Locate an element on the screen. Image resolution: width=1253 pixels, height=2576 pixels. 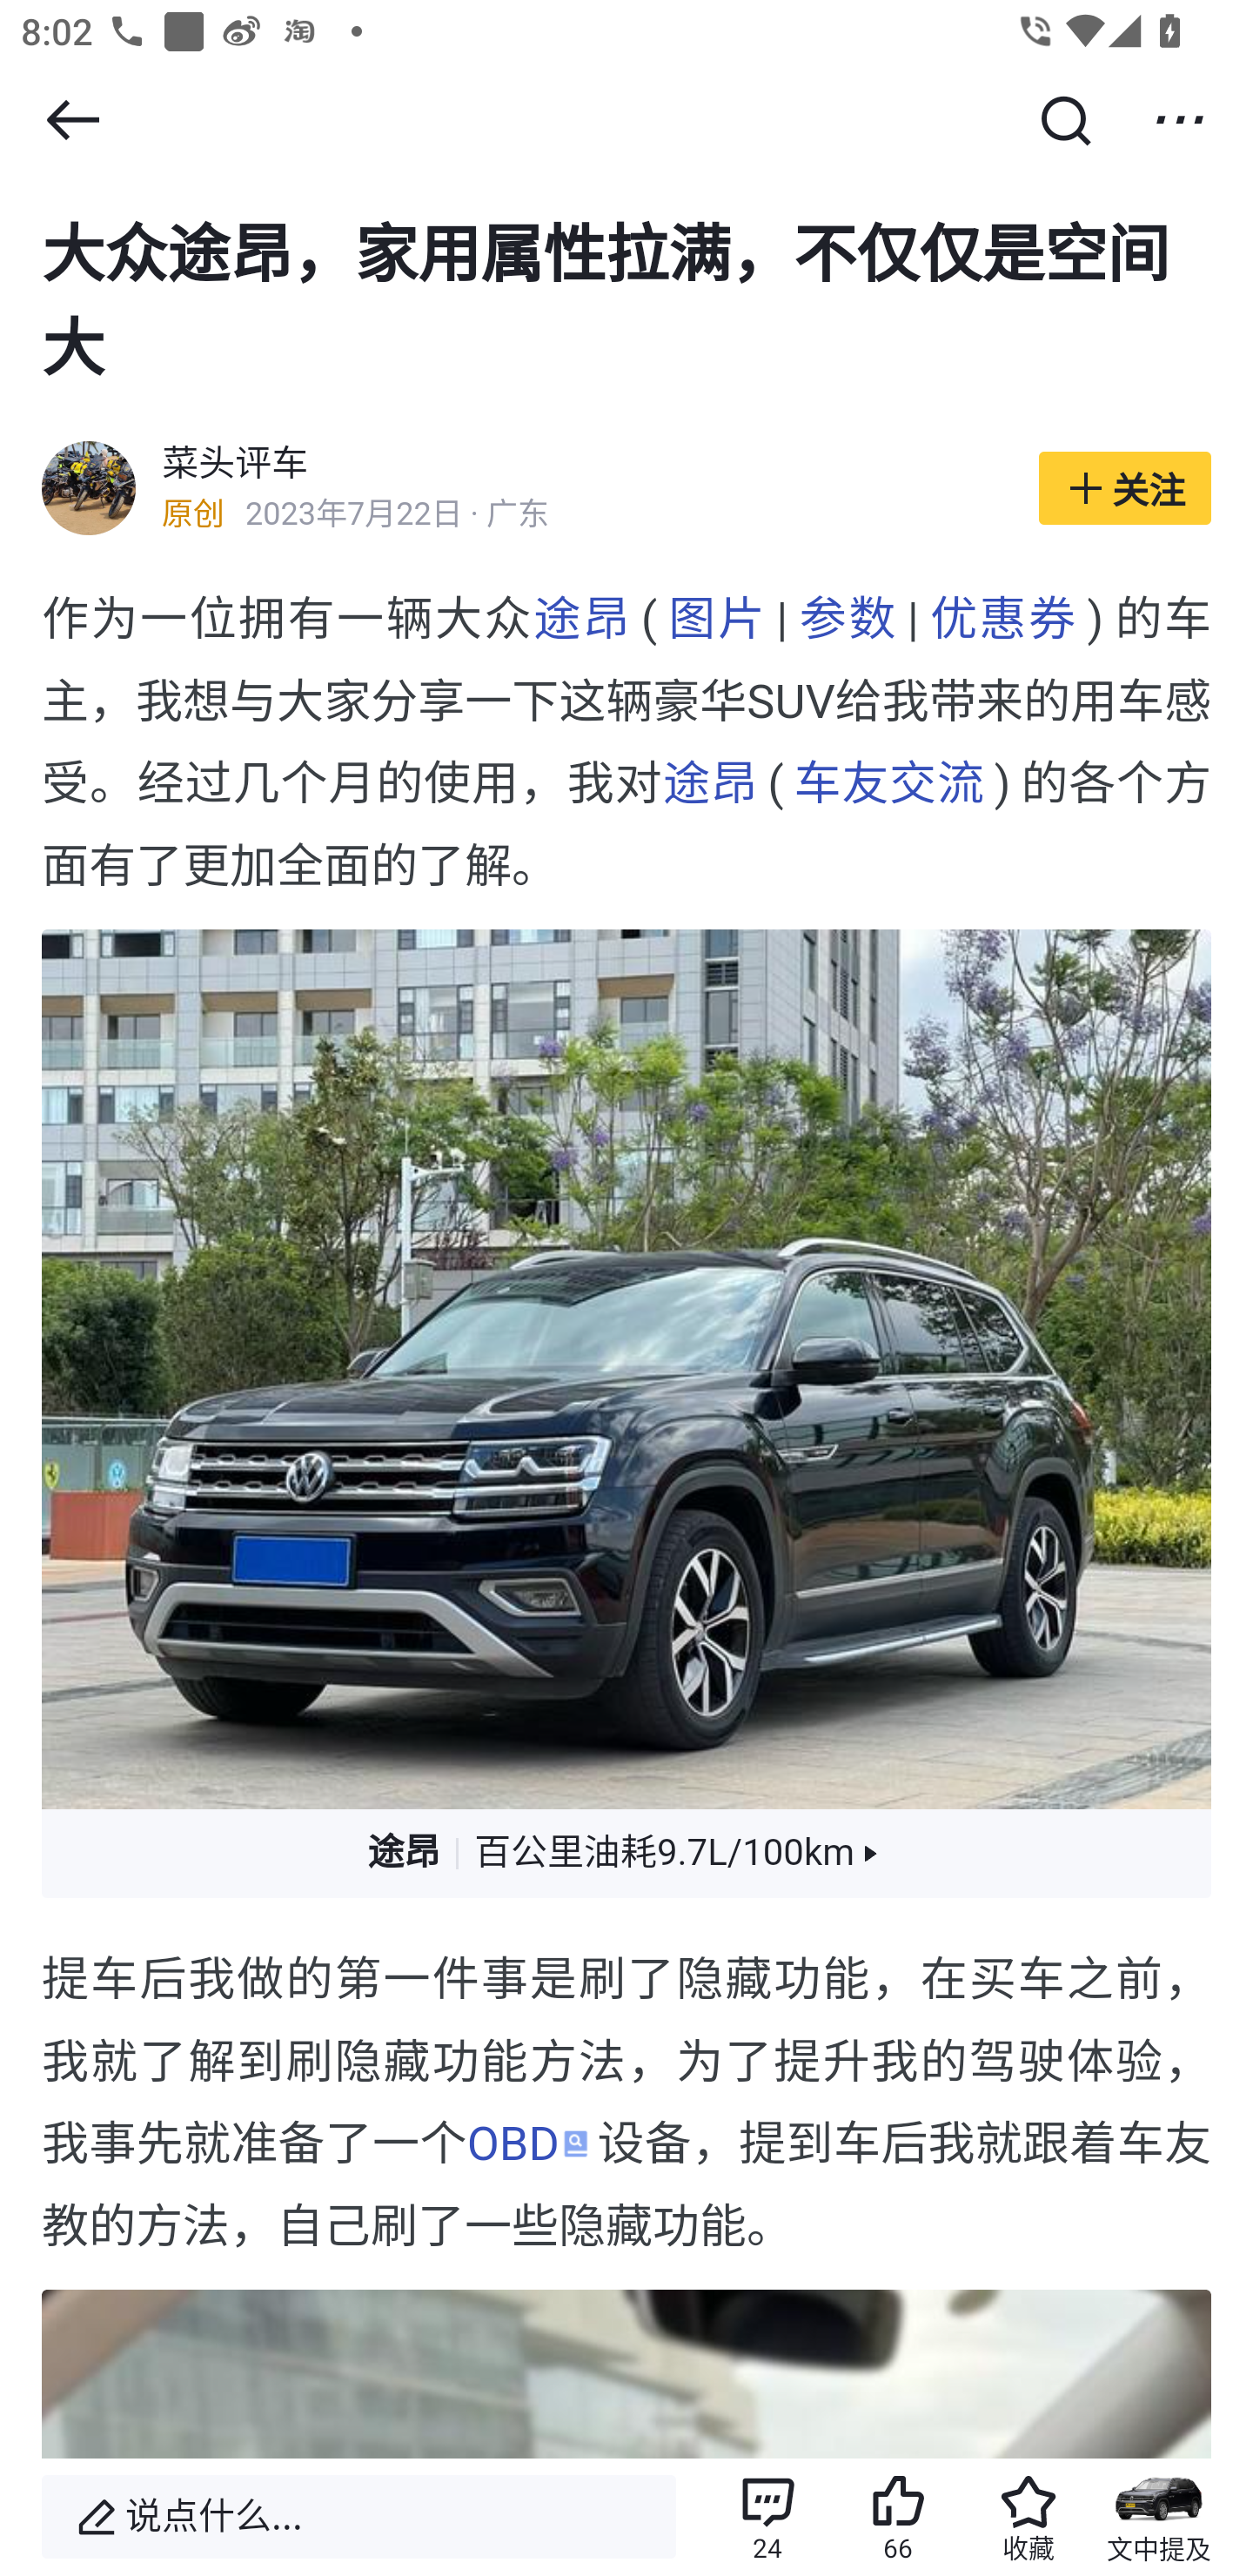
 24 is located at coordinates (767, 2517).